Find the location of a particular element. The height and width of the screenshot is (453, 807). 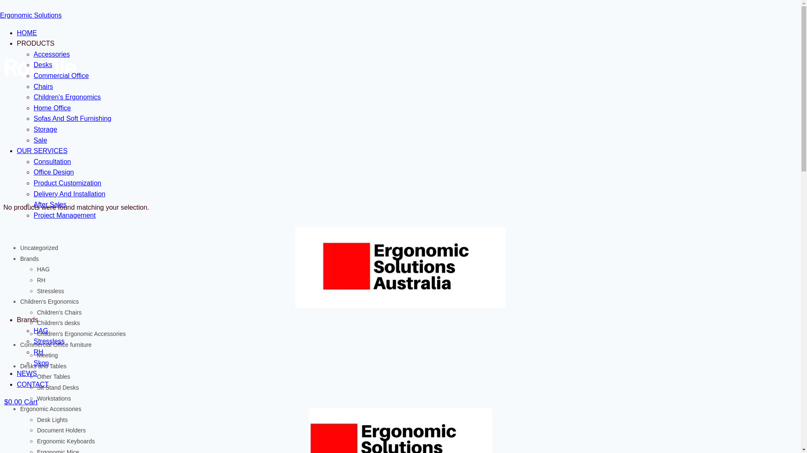

HAG is located at coordinates (41, 331).